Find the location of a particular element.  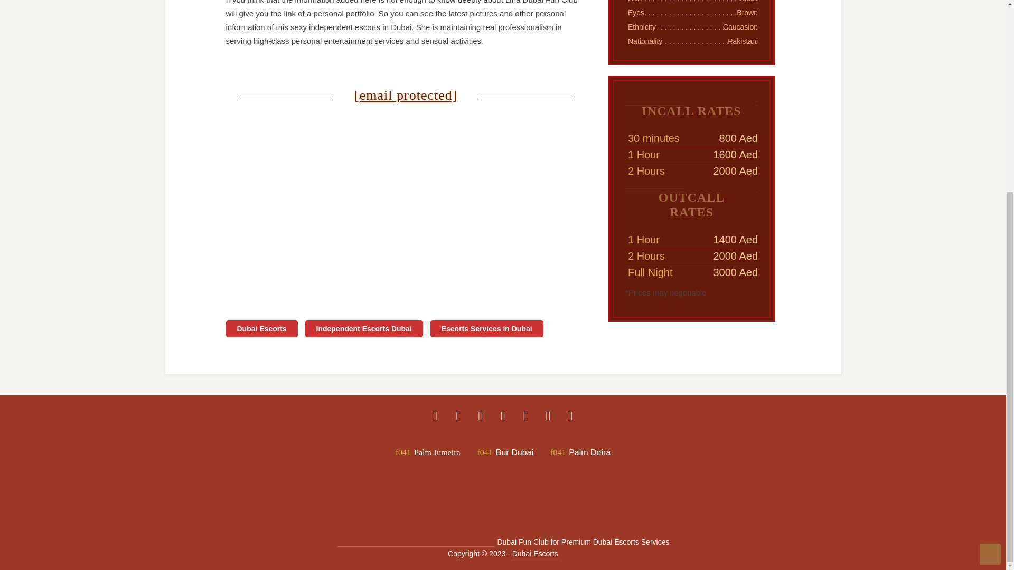

Palm Deira is located at coordinates (580, 452).